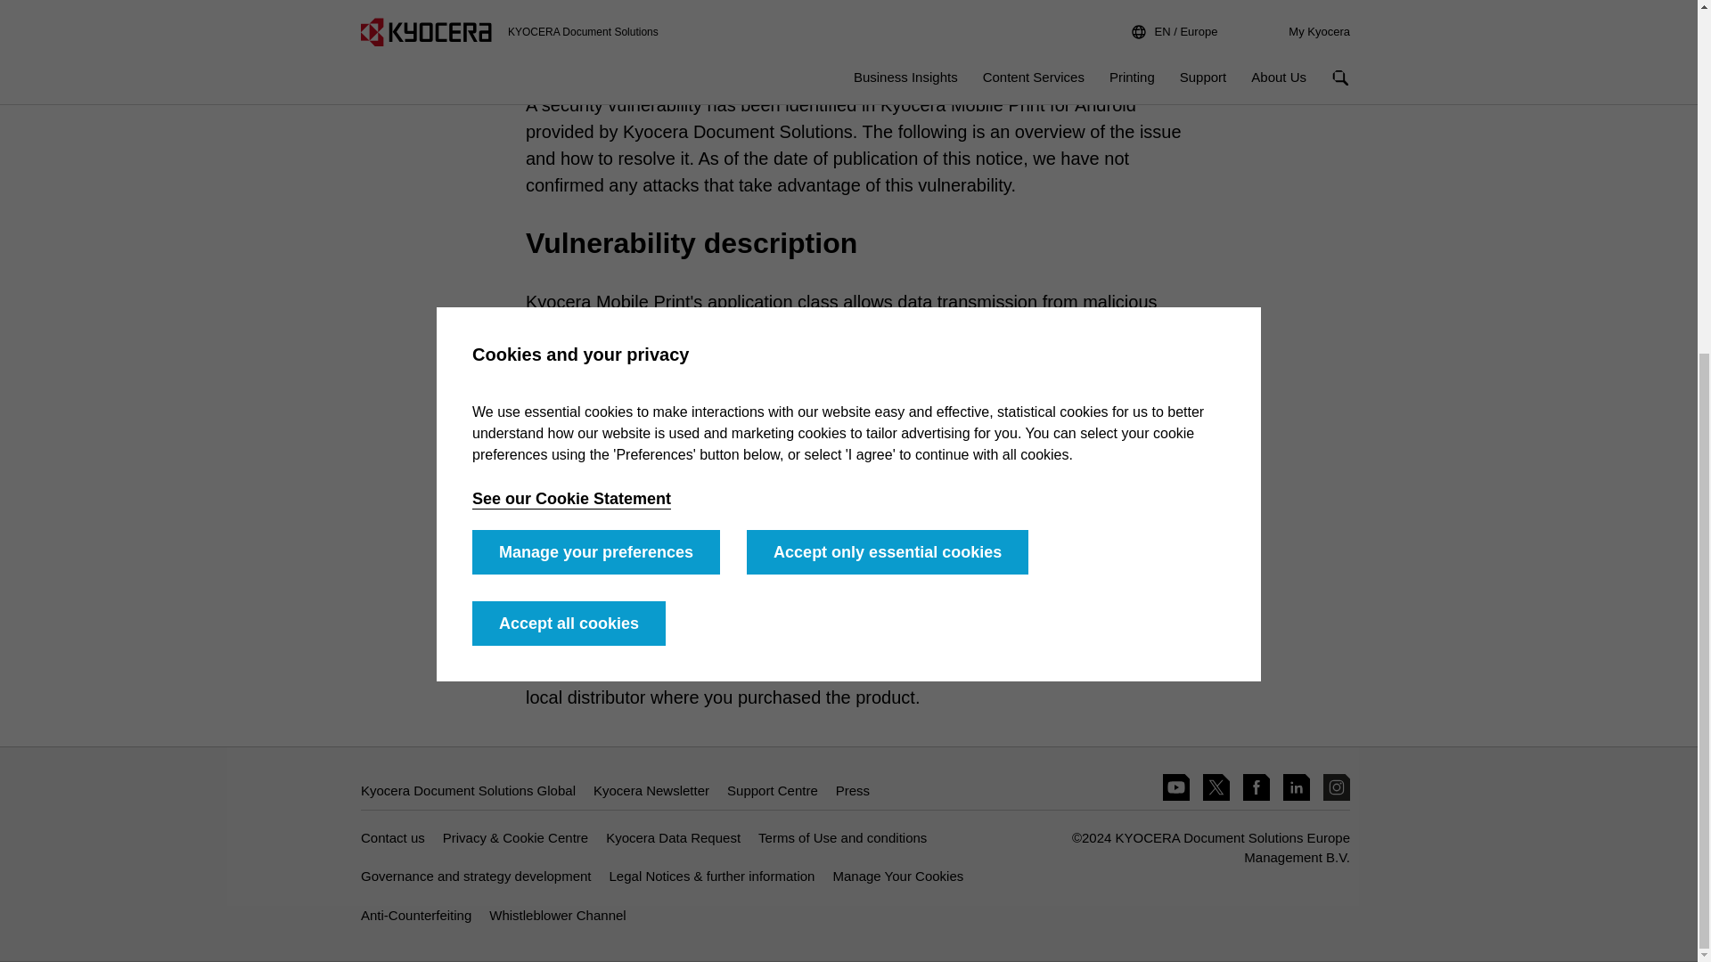 The height and width of the screenshot is (962, 1711). What do you see at coordinates (852, 791) in the screenshot?
I see `Press` at bounding box center [852, 791].